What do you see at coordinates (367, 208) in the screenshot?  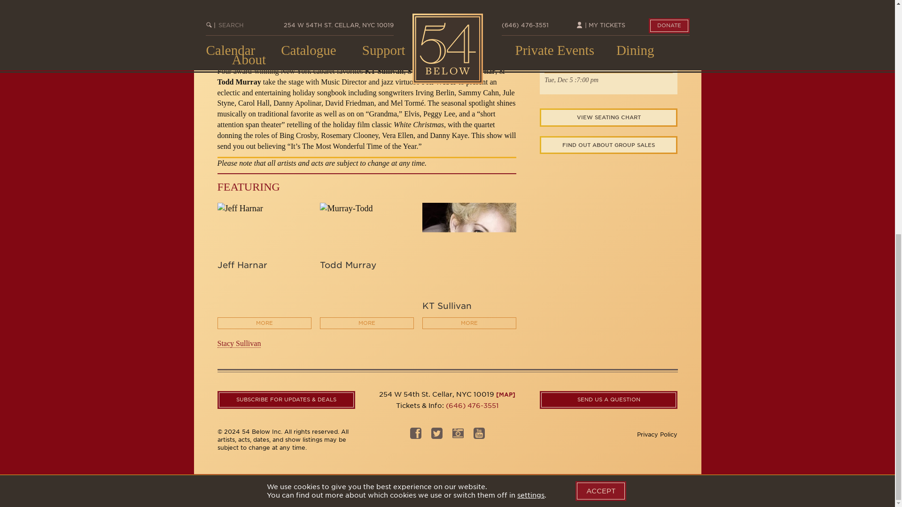 I see `Murray-Todd` at bounding box center [367, 208].